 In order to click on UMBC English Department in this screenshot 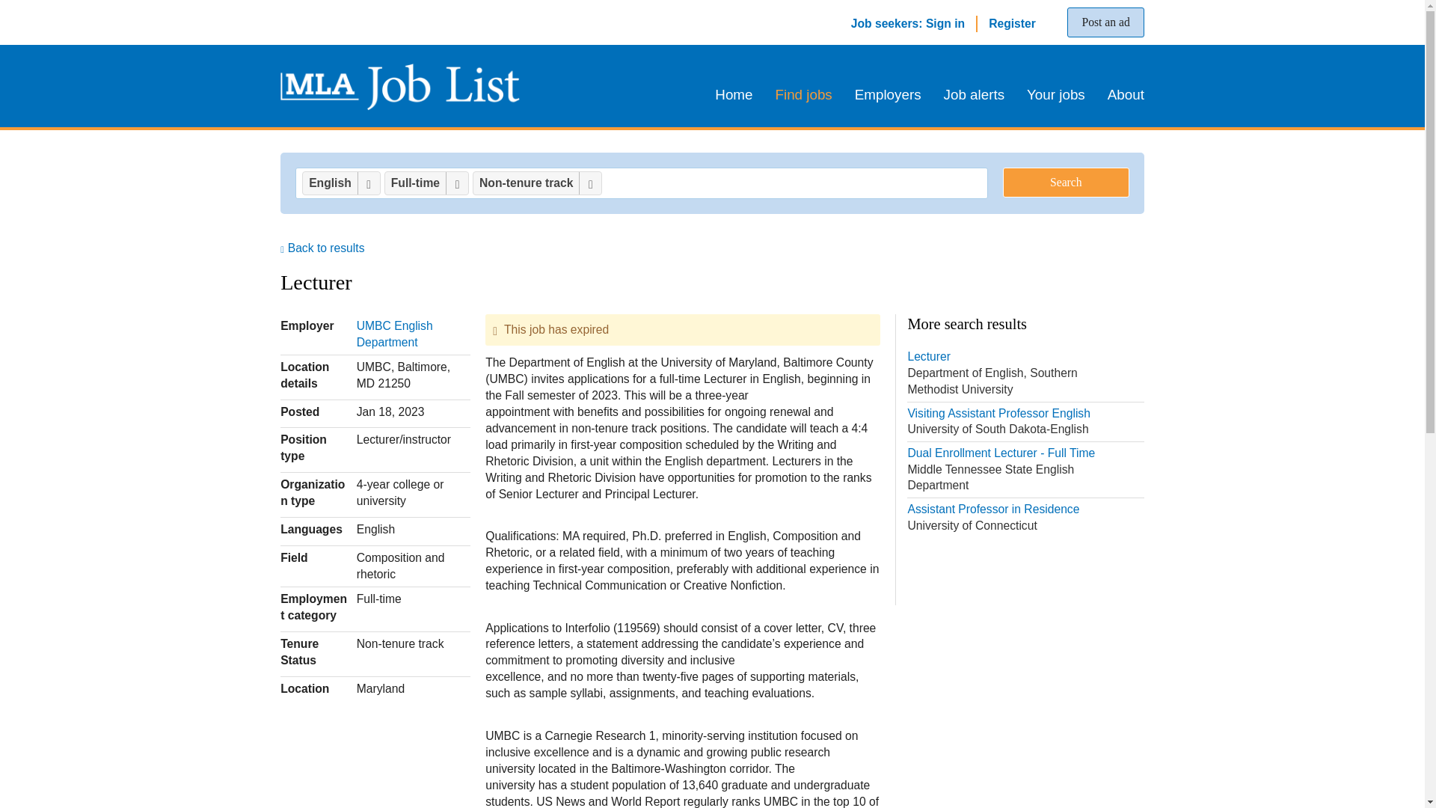, I will do `click(1120, 94)`.